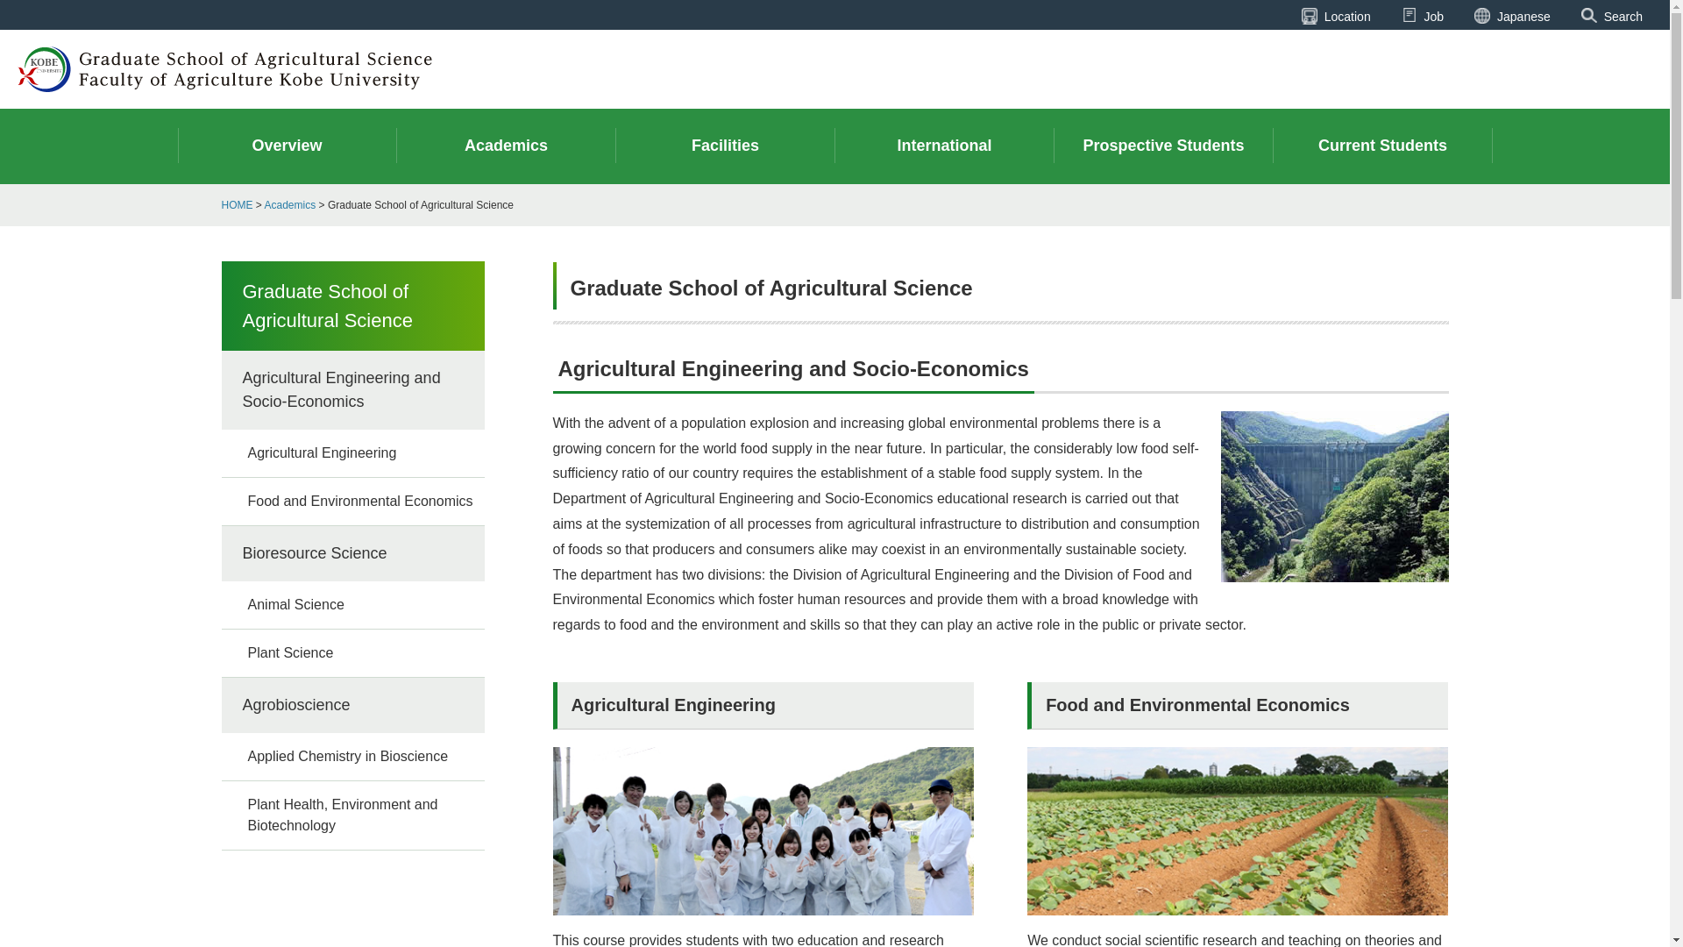 This screenshot has height=947, width=1683. What do you see at coordinates (237, 204) in the screenshot?
I see `HOME` at bounding box center [237, 204].